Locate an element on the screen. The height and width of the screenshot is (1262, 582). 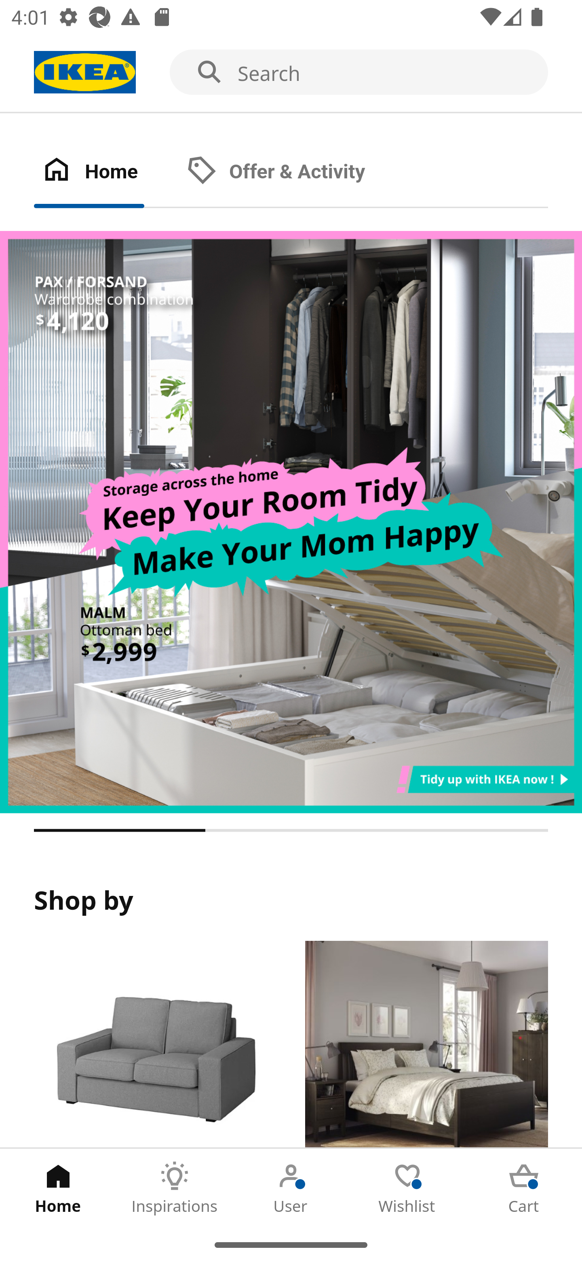
Wishlist
Tab 4 of 5 is located at coordinates (407, 1188).